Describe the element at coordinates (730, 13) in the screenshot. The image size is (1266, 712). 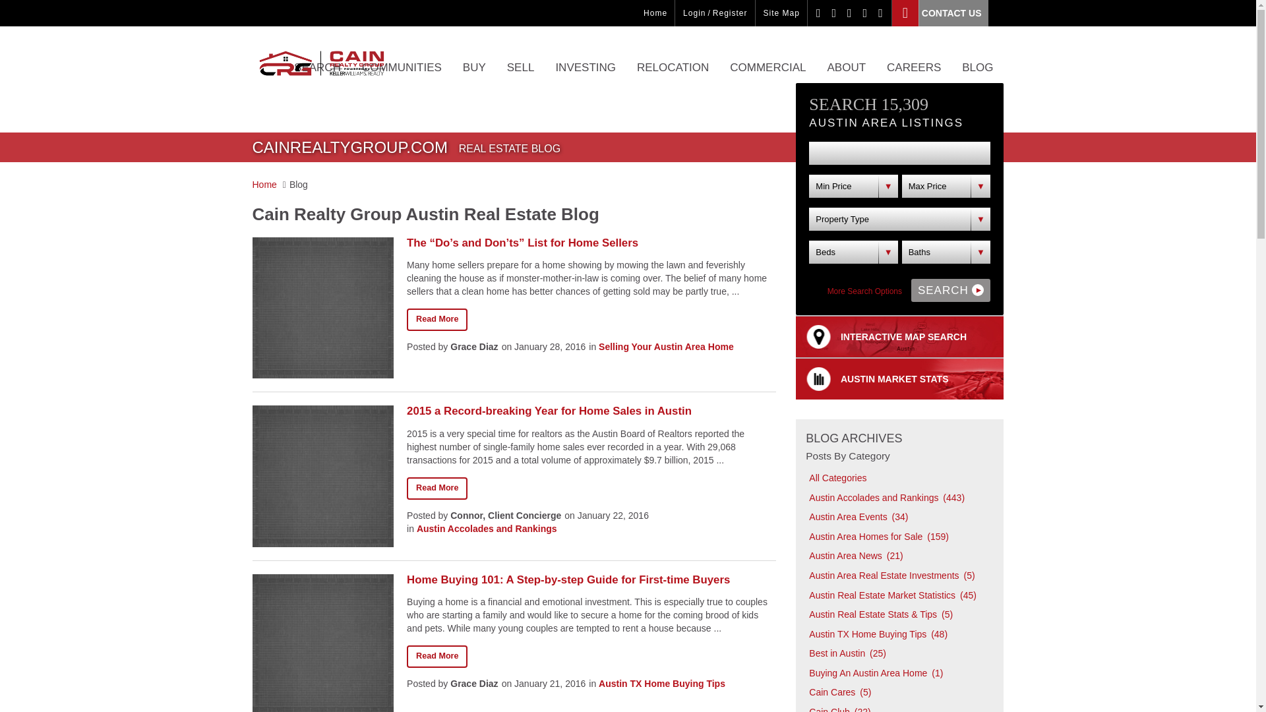
I see `Register` at that location.